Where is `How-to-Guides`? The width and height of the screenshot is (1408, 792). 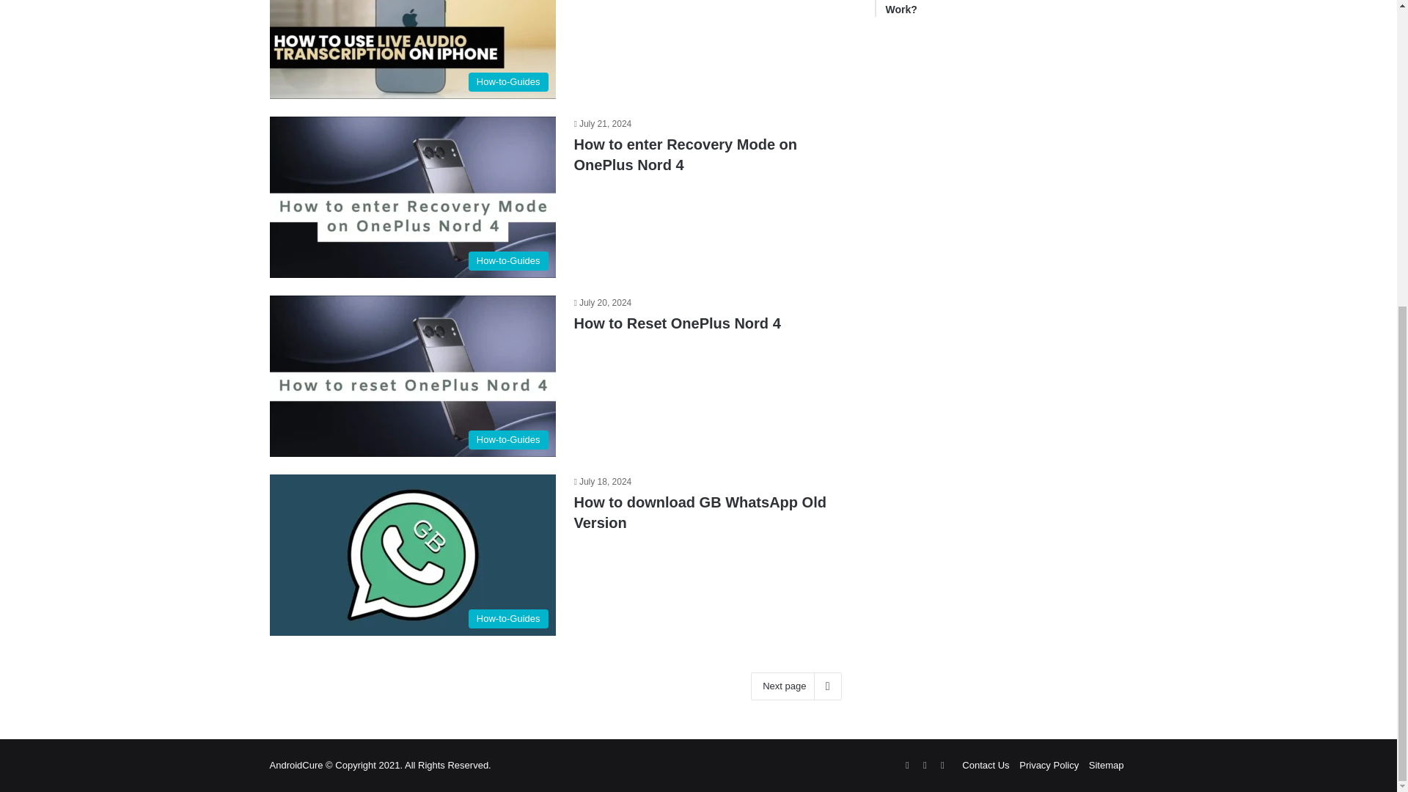
How-to-Guides is located at coordinates (1006, 8).